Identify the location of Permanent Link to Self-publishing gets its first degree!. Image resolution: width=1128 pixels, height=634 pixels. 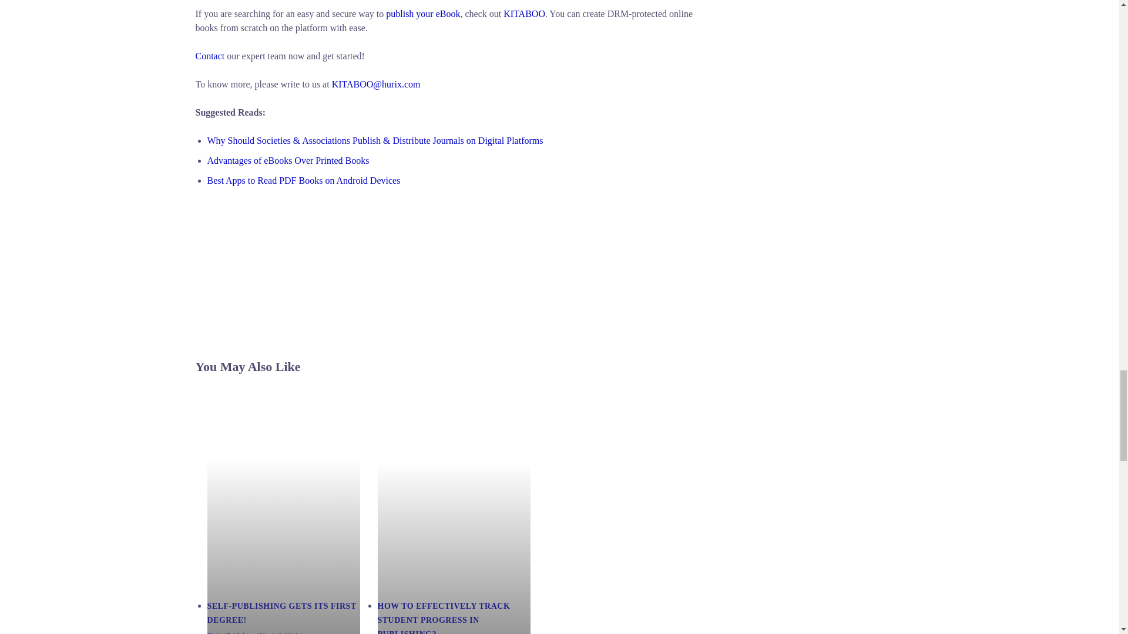
(281, 613).